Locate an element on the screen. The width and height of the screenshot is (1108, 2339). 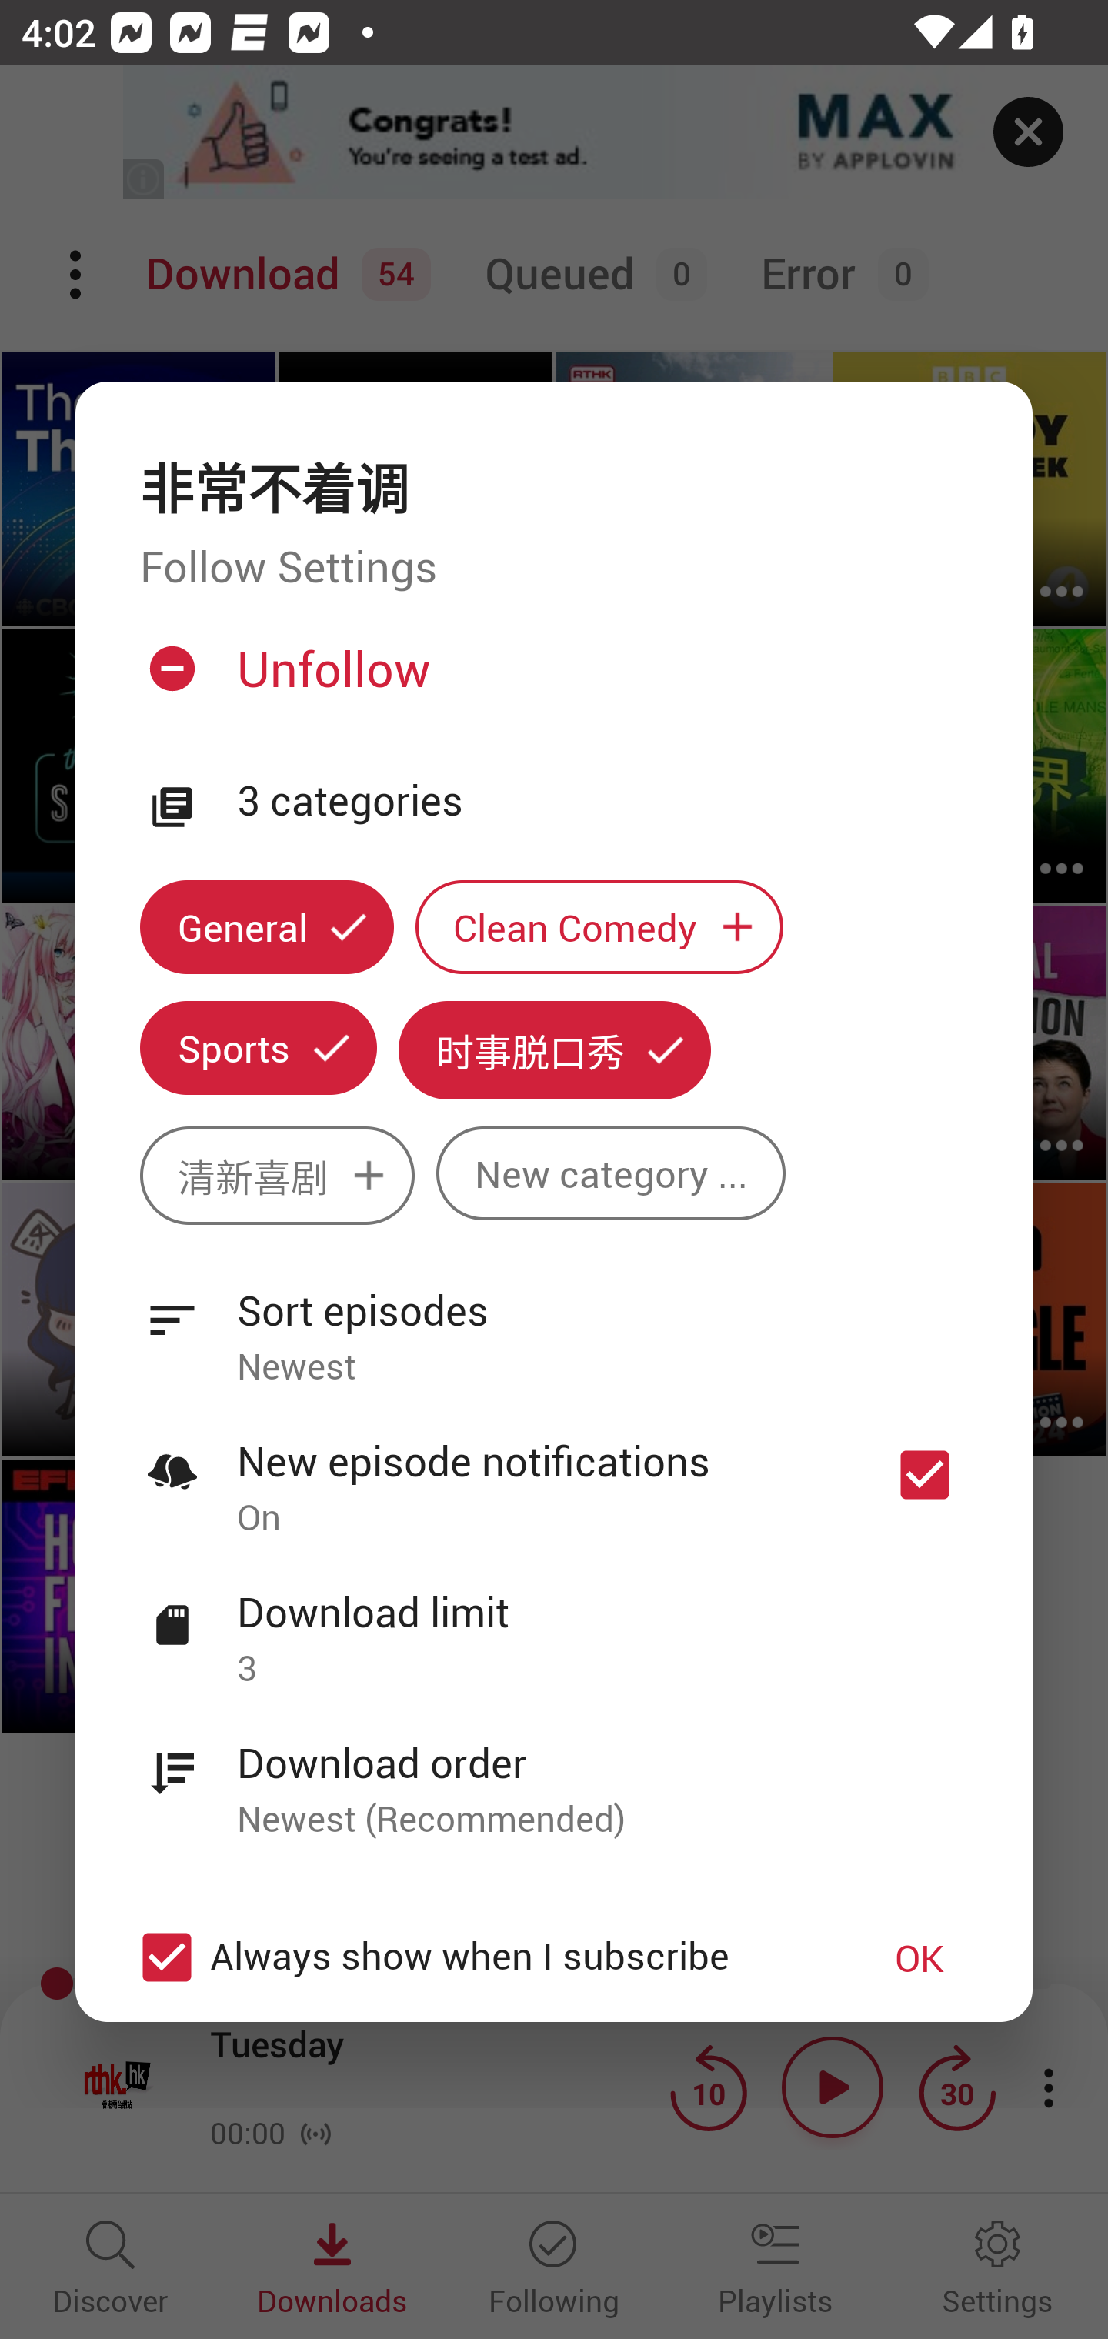
3 categories is located at coordinates (602, 802).